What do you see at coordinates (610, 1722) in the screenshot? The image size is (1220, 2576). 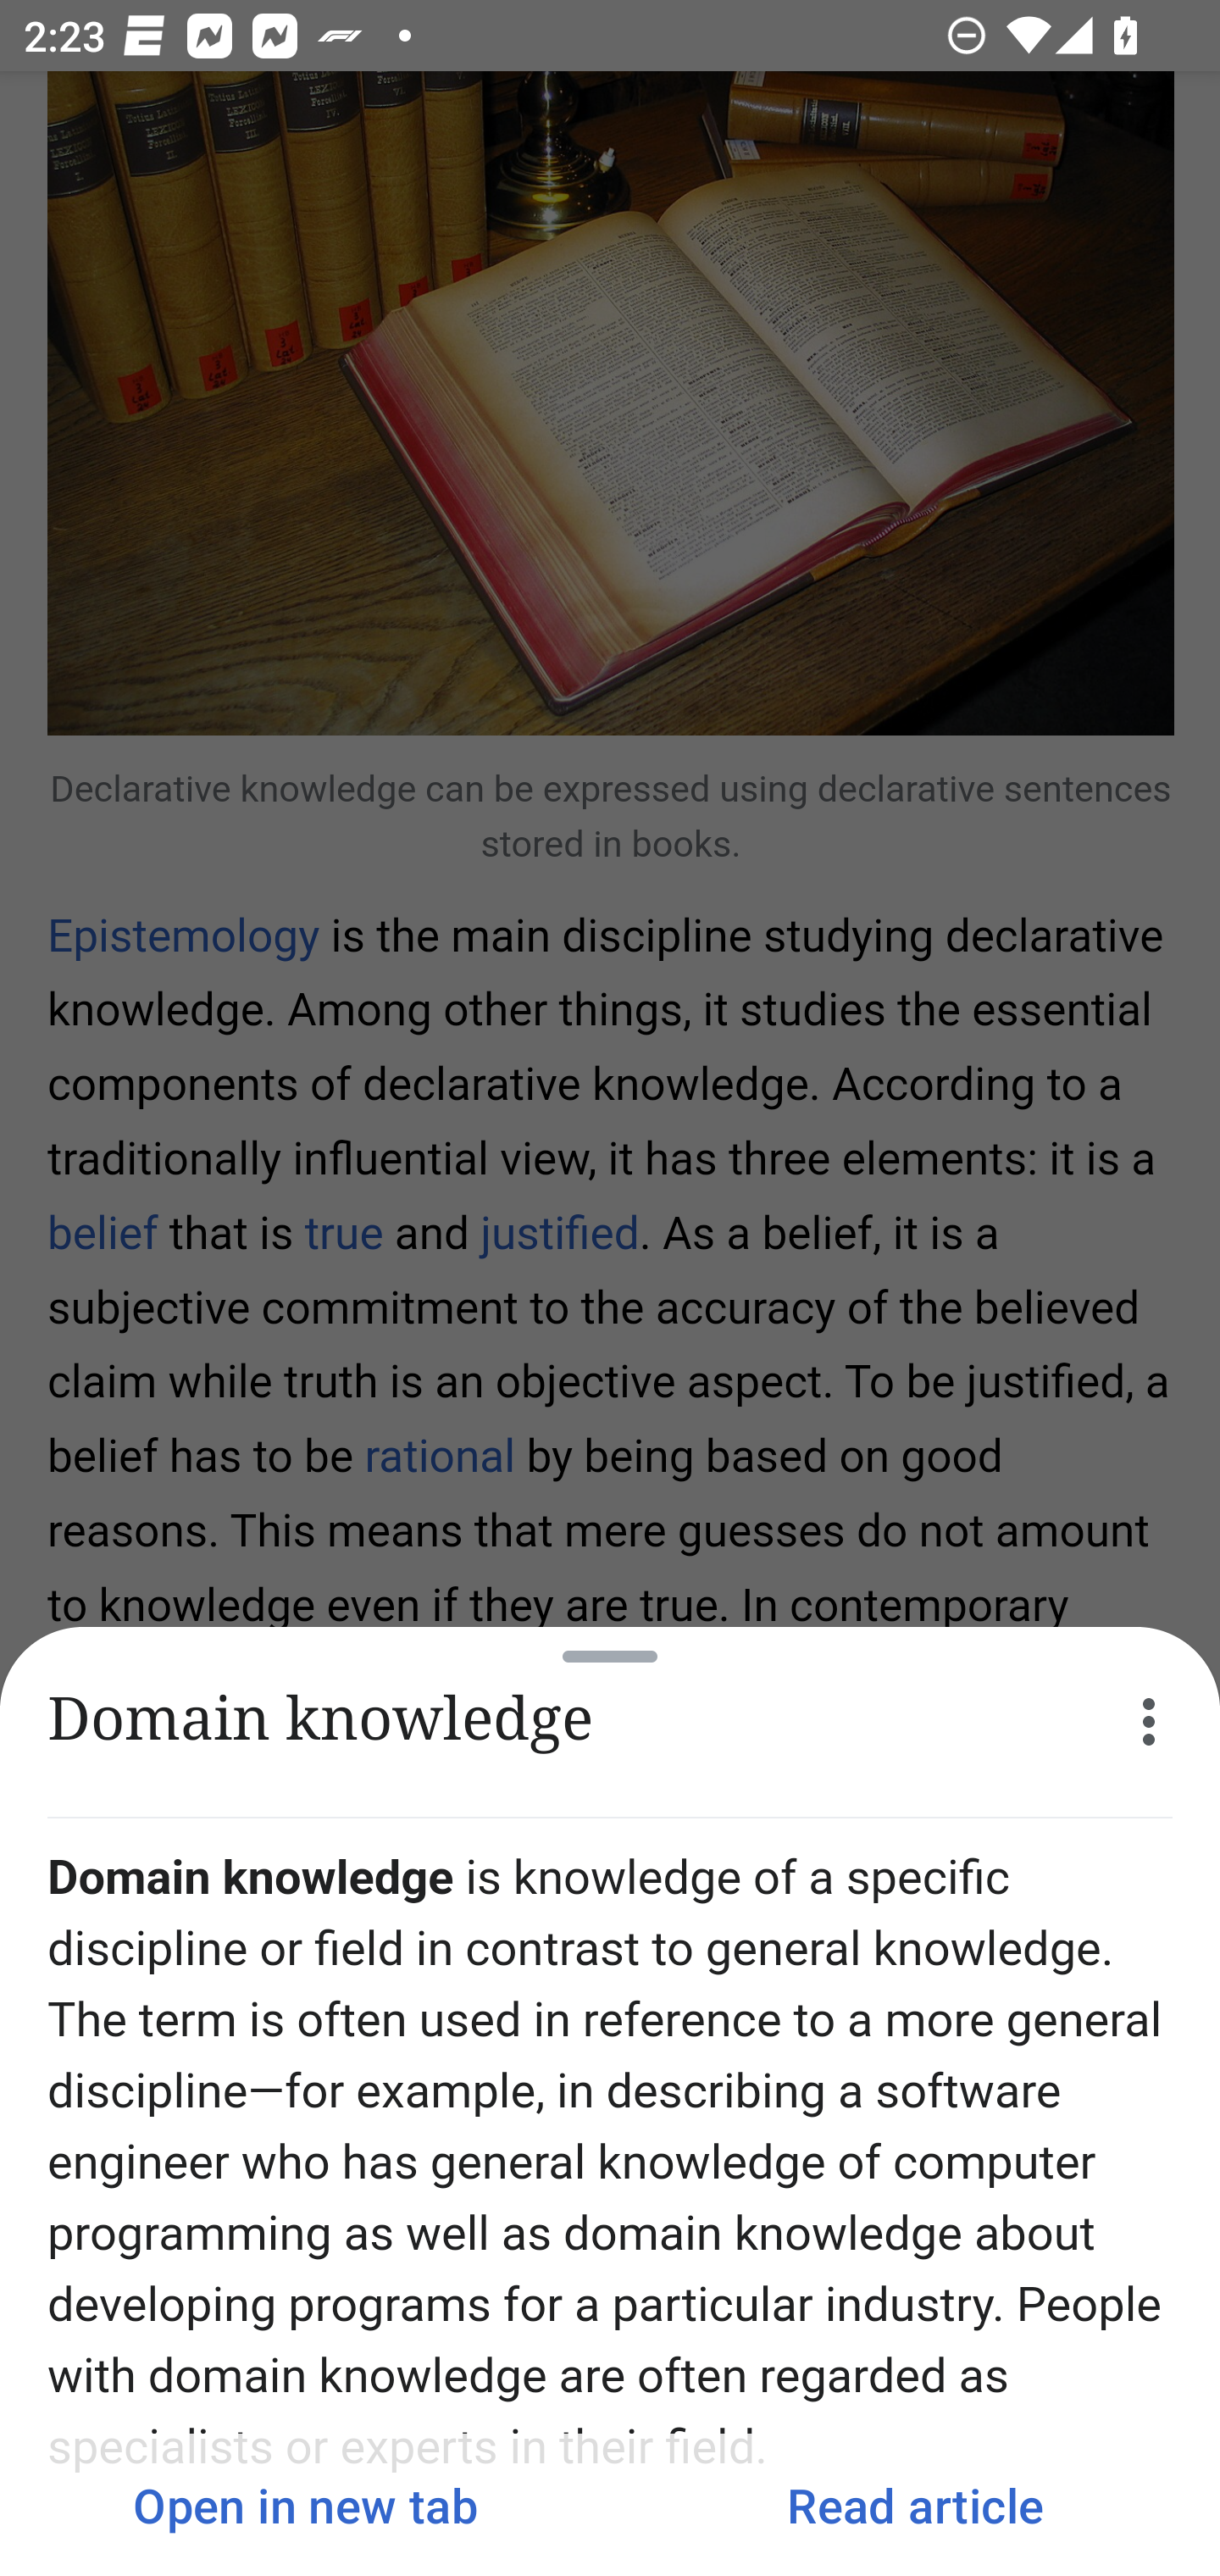 I see `Domain knowledge More options` at bounding box center [610, 1722].